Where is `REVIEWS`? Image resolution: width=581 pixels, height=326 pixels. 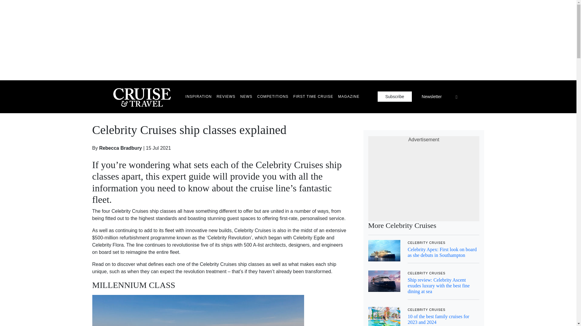 REVIEWS is located at coordinates (226, 97).